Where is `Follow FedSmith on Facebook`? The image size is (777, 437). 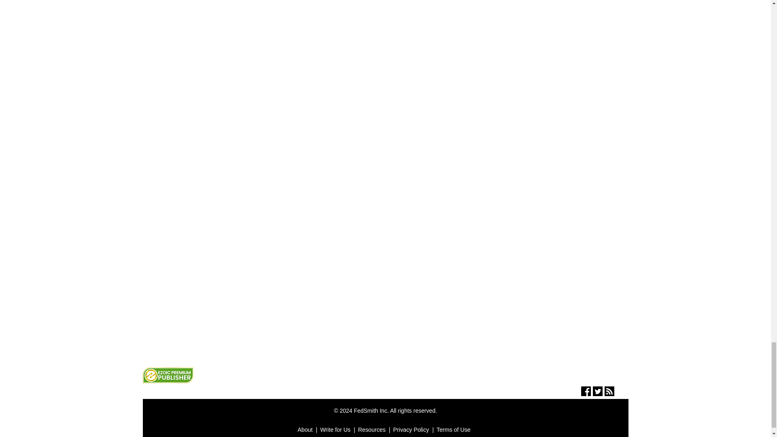 Follow FedSmith on Facebook is located at coordinates (586, 393).